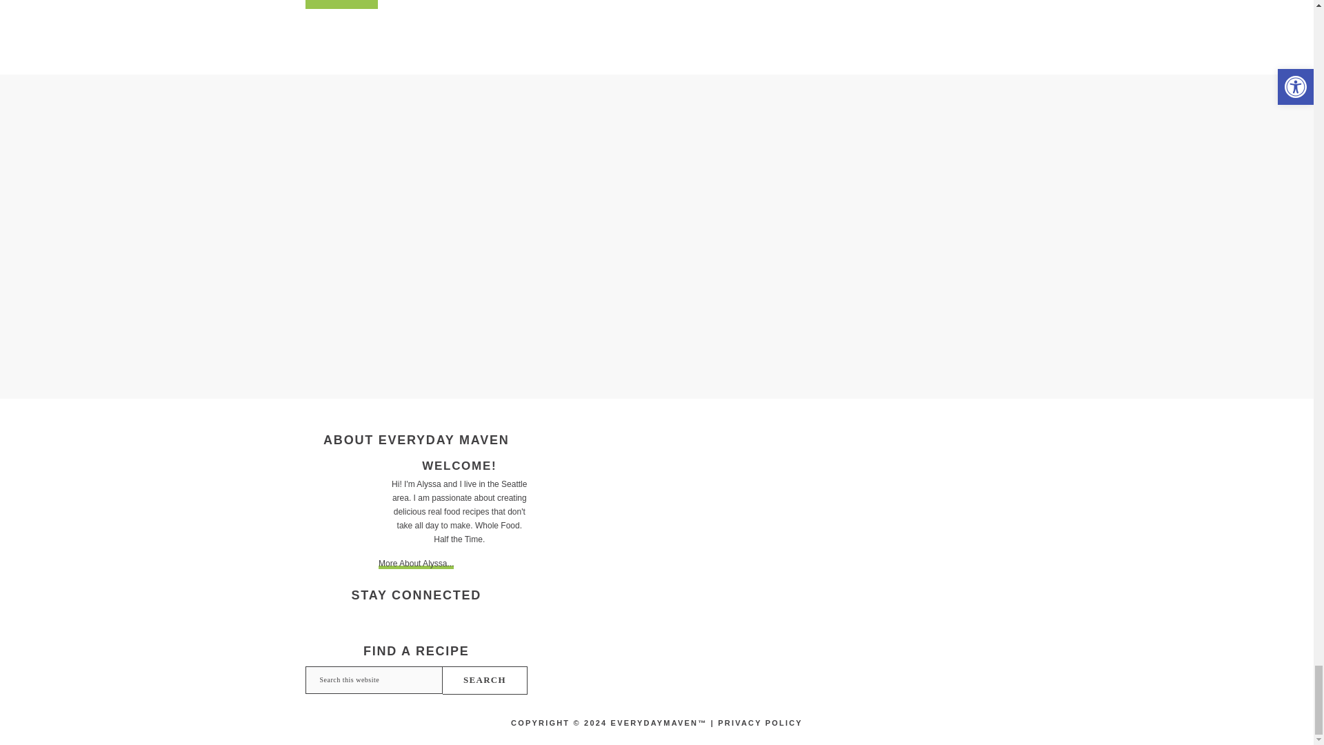 This screenshot has width=1324, height=745. Describe the element at coordinates (341, 4) in the screenshot. I see `Submit` at that location.